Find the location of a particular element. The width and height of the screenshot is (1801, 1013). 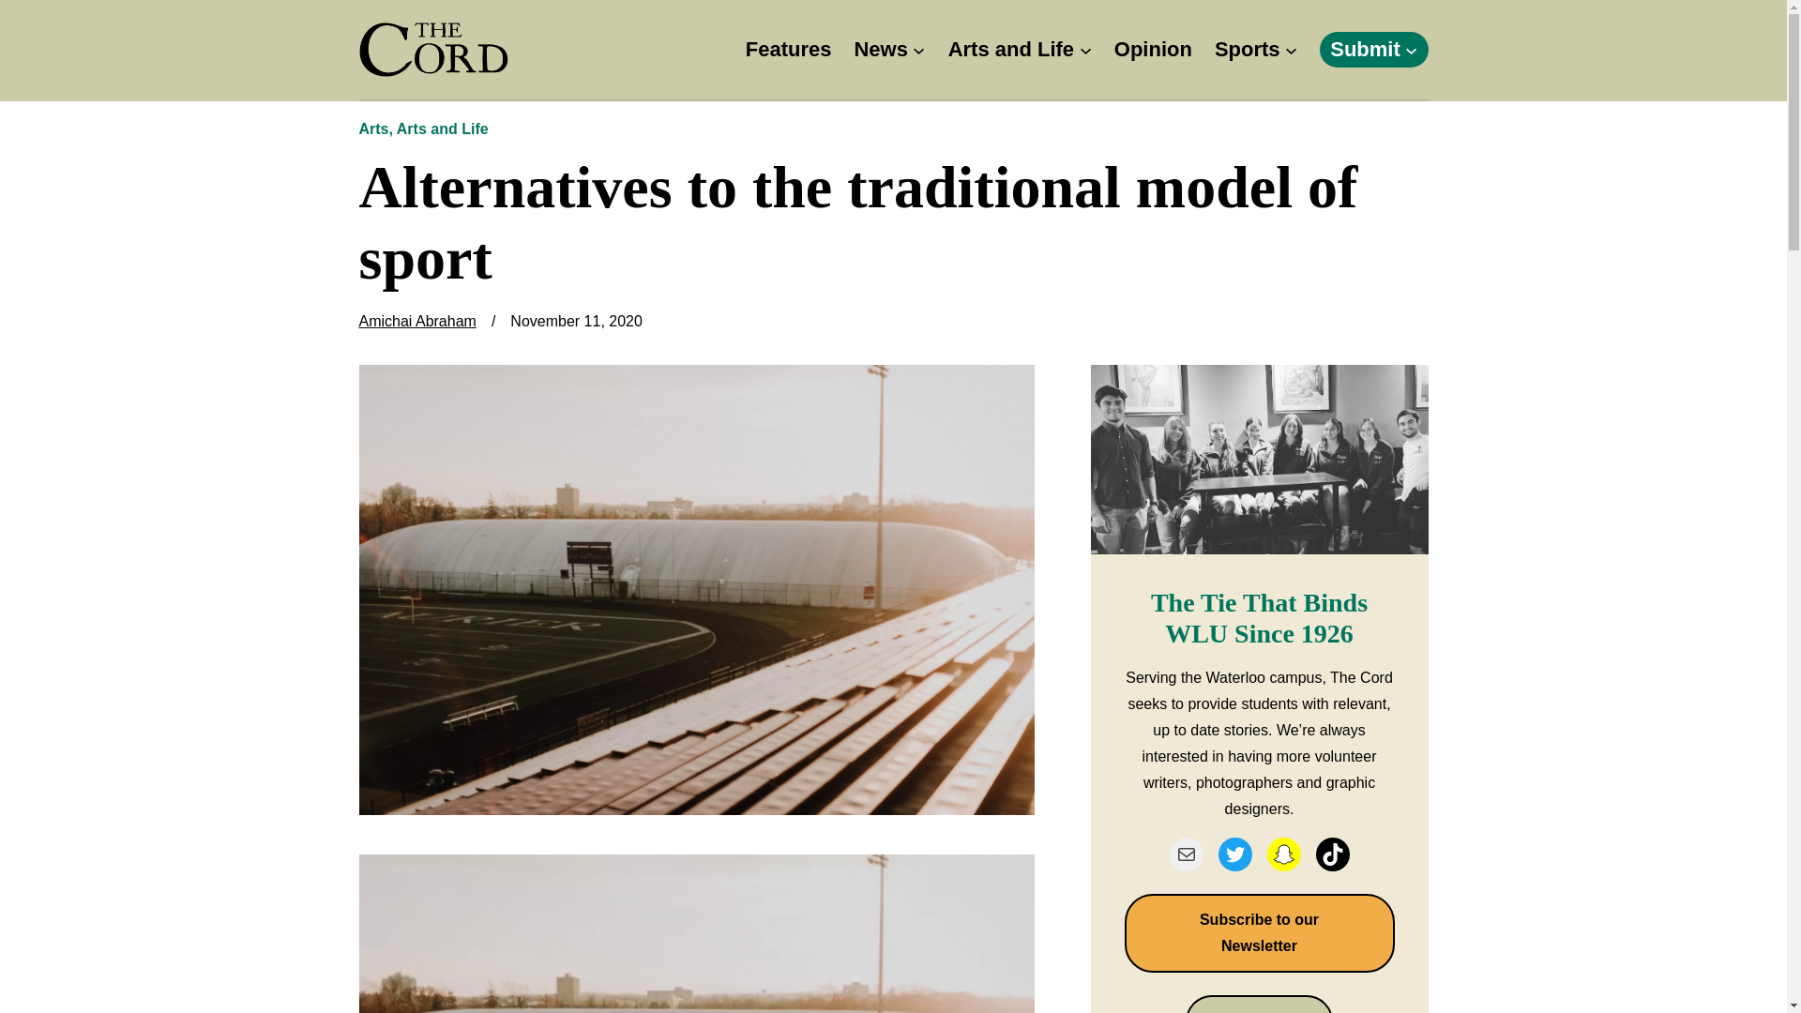

Arts and Life is located at coordinates (442, 128).